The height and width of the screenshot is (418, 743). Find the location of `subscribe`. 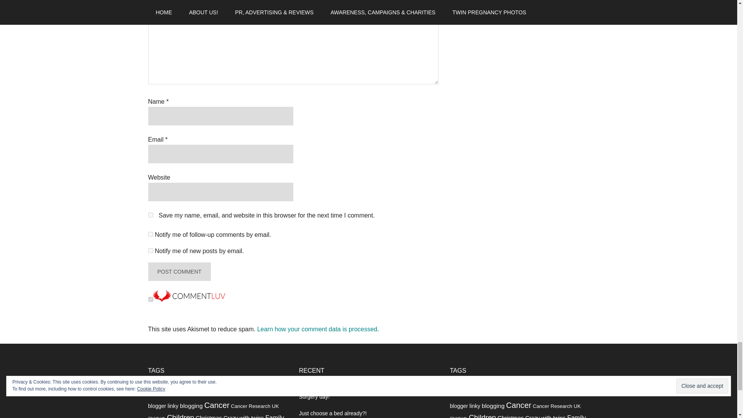

subscribe is located at coordinates (150, 251).